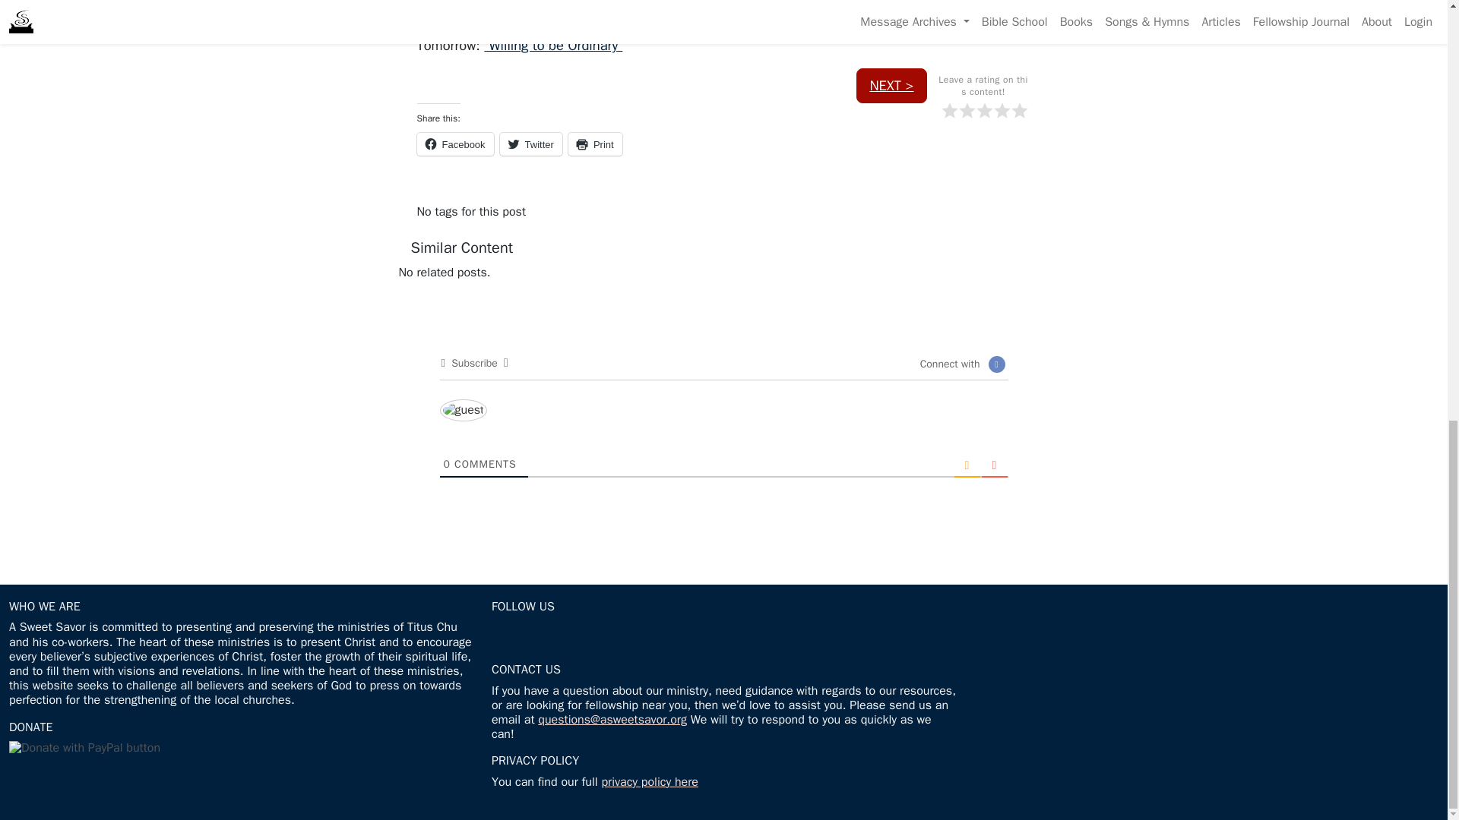  Describe the element at coordinates (454, 144) in the screenshot. I see `Click to share on Facebook` at that location.